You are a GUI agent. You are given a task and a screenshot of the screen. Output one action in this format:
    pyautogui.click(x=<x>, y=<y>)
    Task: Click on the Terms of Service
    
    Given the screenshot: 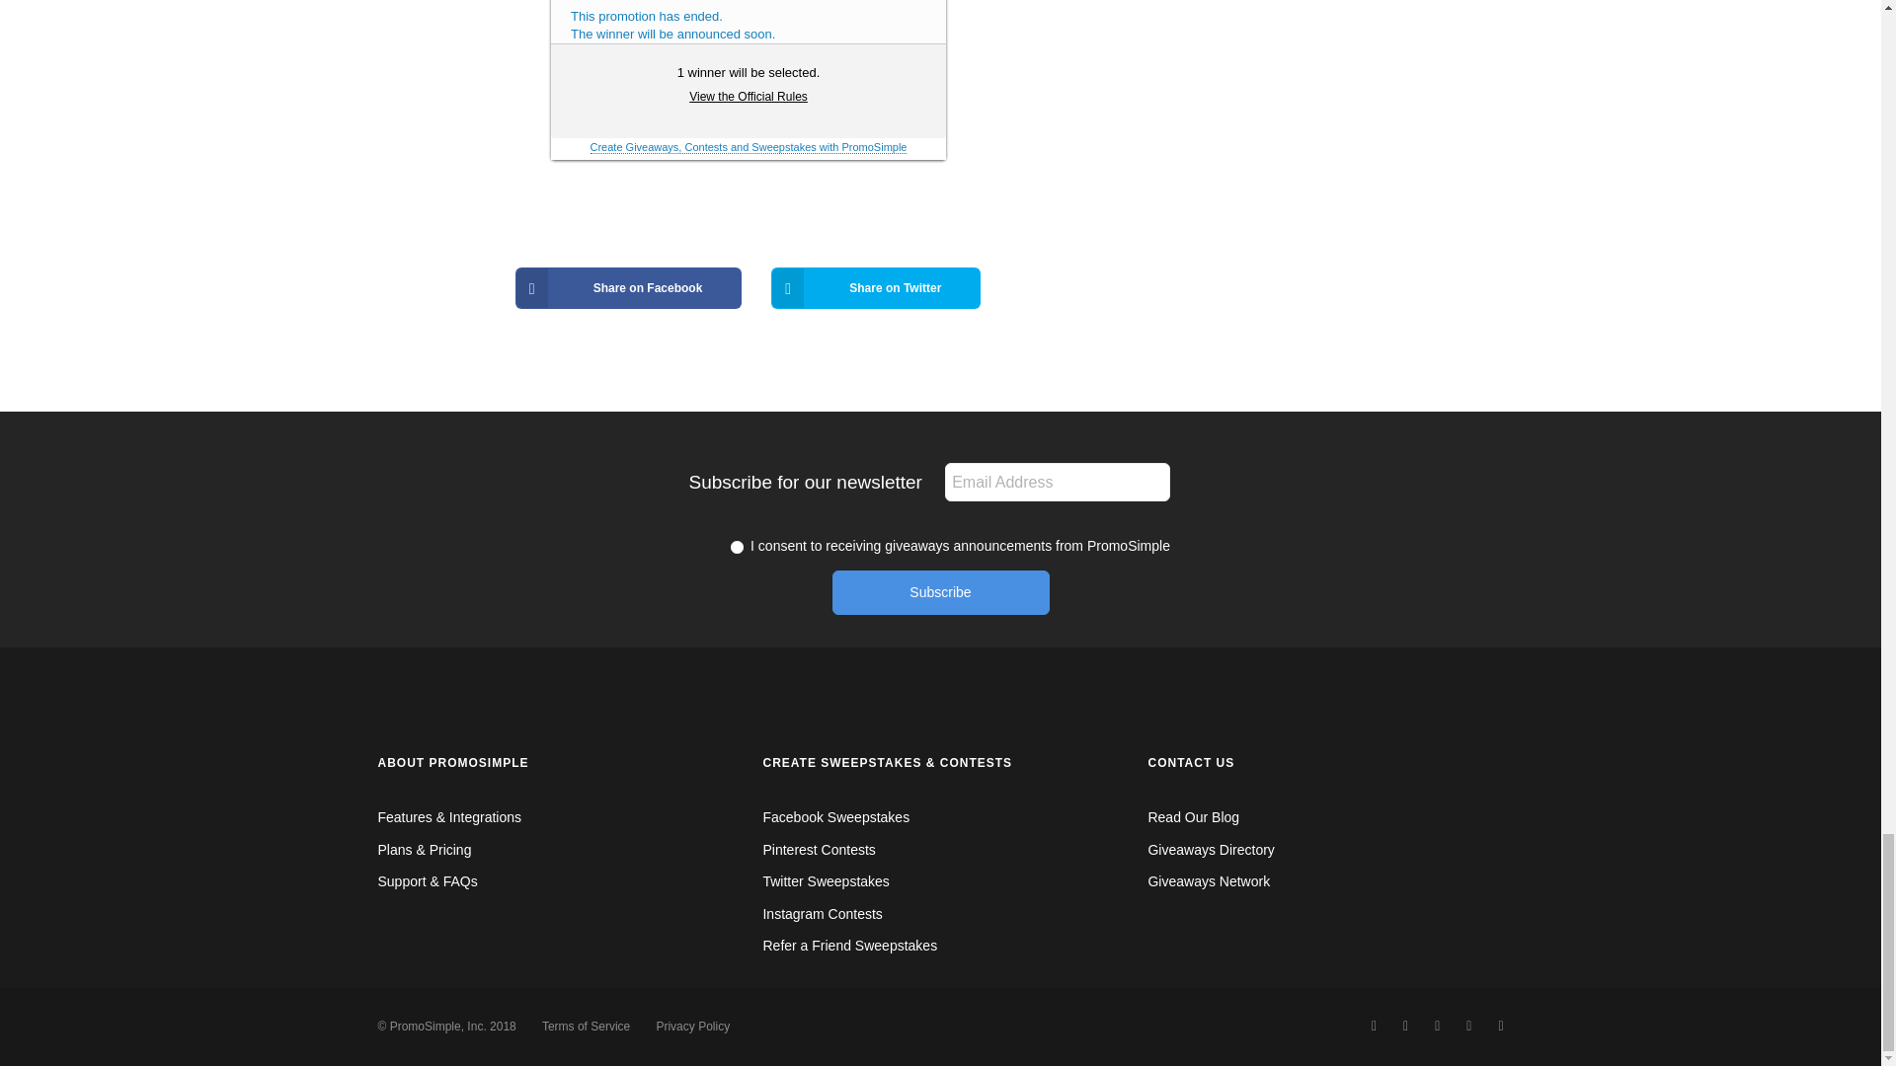 What is the action you would take?
    pyautogui.click(x=586, y=1026)
    